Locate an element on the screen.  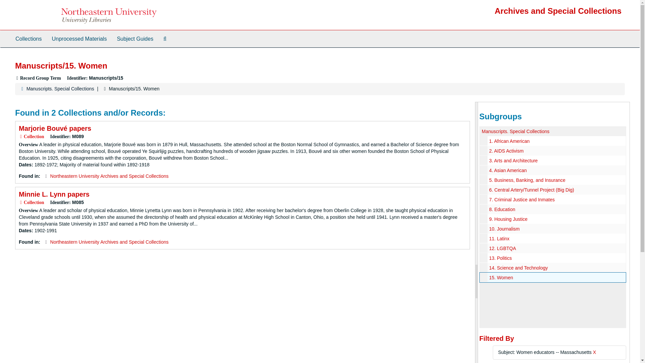
Arts and Architecture is located at coordinates (553, 161).